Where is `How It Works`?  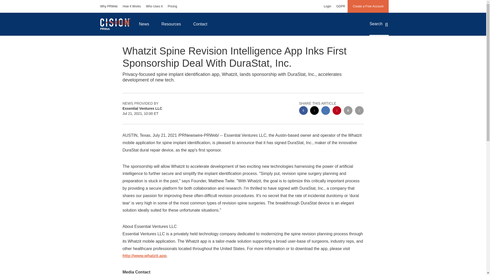
How It Works is located at coordinates (132, 6).